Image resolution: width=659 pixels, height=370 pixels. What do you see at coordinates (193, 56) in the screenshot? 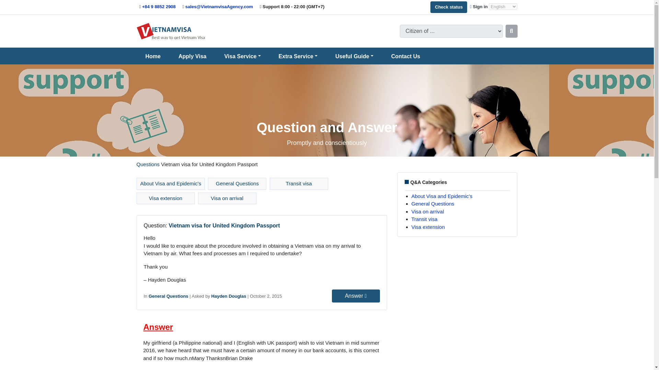
I see `Apply Visa` at bounding box center [193, 56].